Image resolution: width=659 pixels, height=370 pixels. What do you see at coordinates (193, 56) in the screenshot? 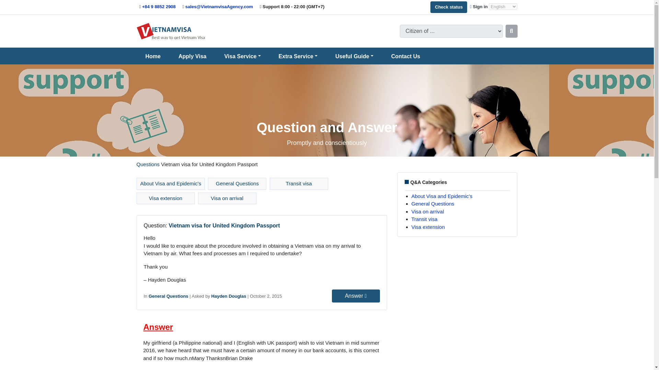
I see `Apply Visa` at bounding box center [193, 56].